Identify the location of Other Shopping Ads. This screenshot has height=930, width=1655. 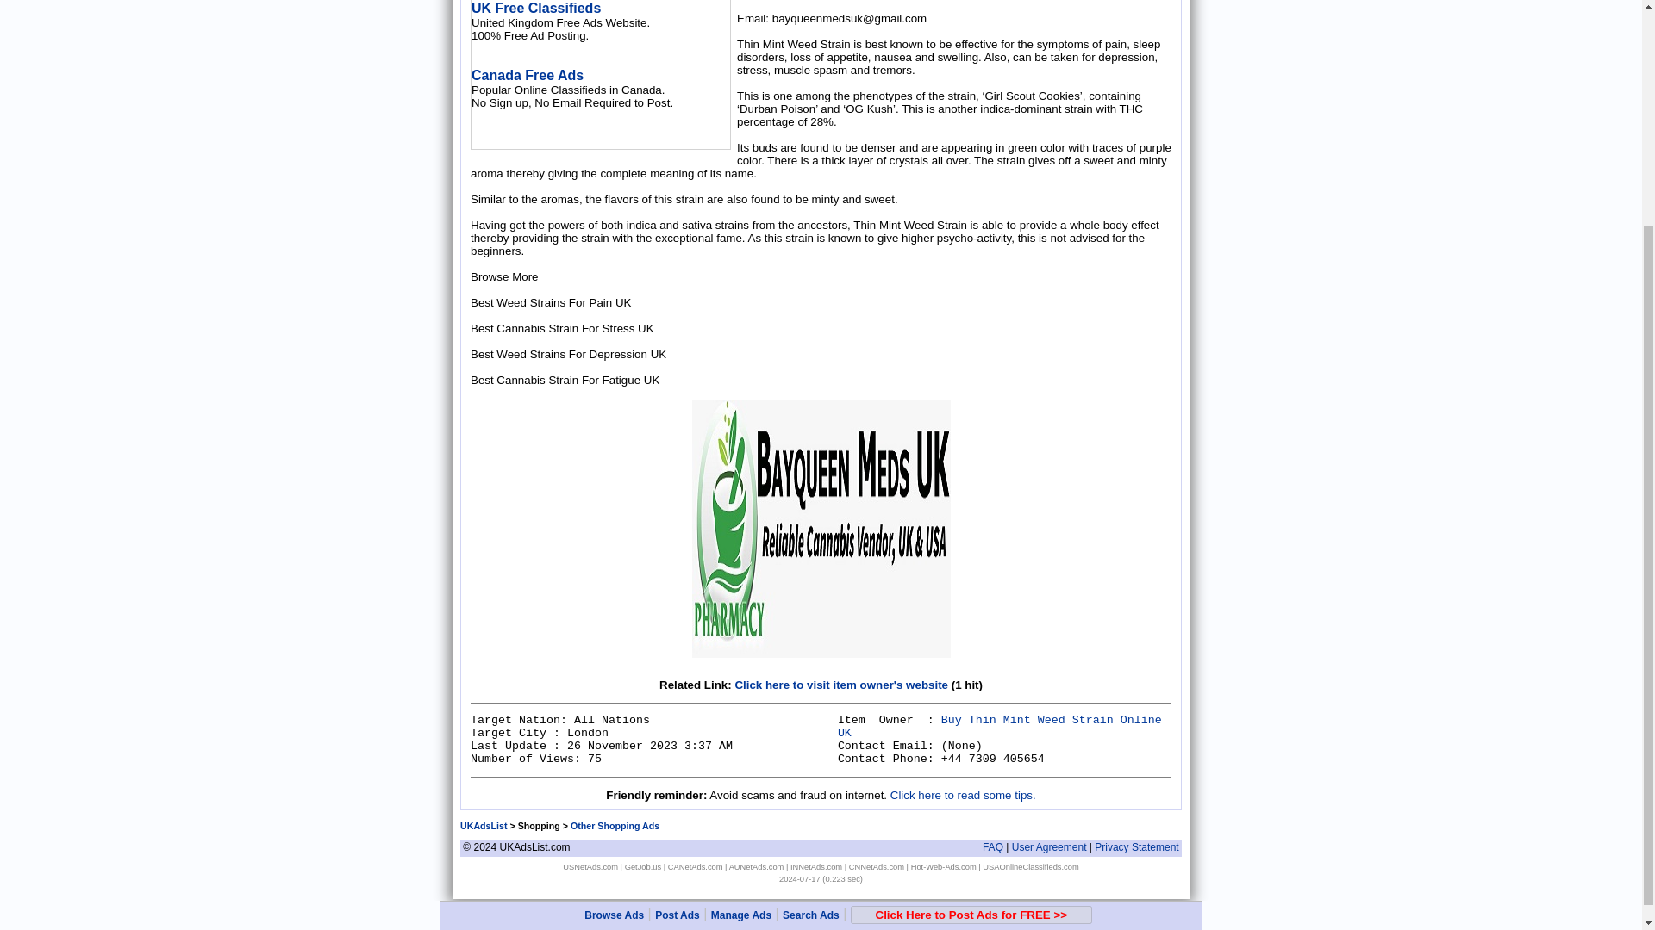
(615, 825).